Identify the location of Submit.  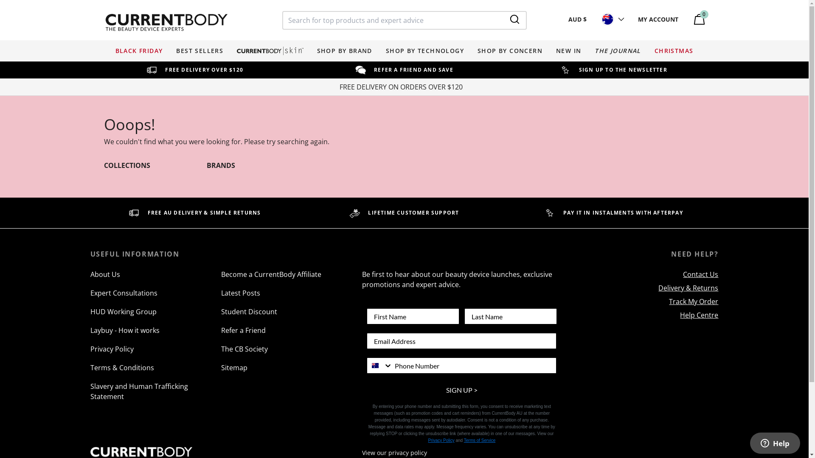
(11, 5).